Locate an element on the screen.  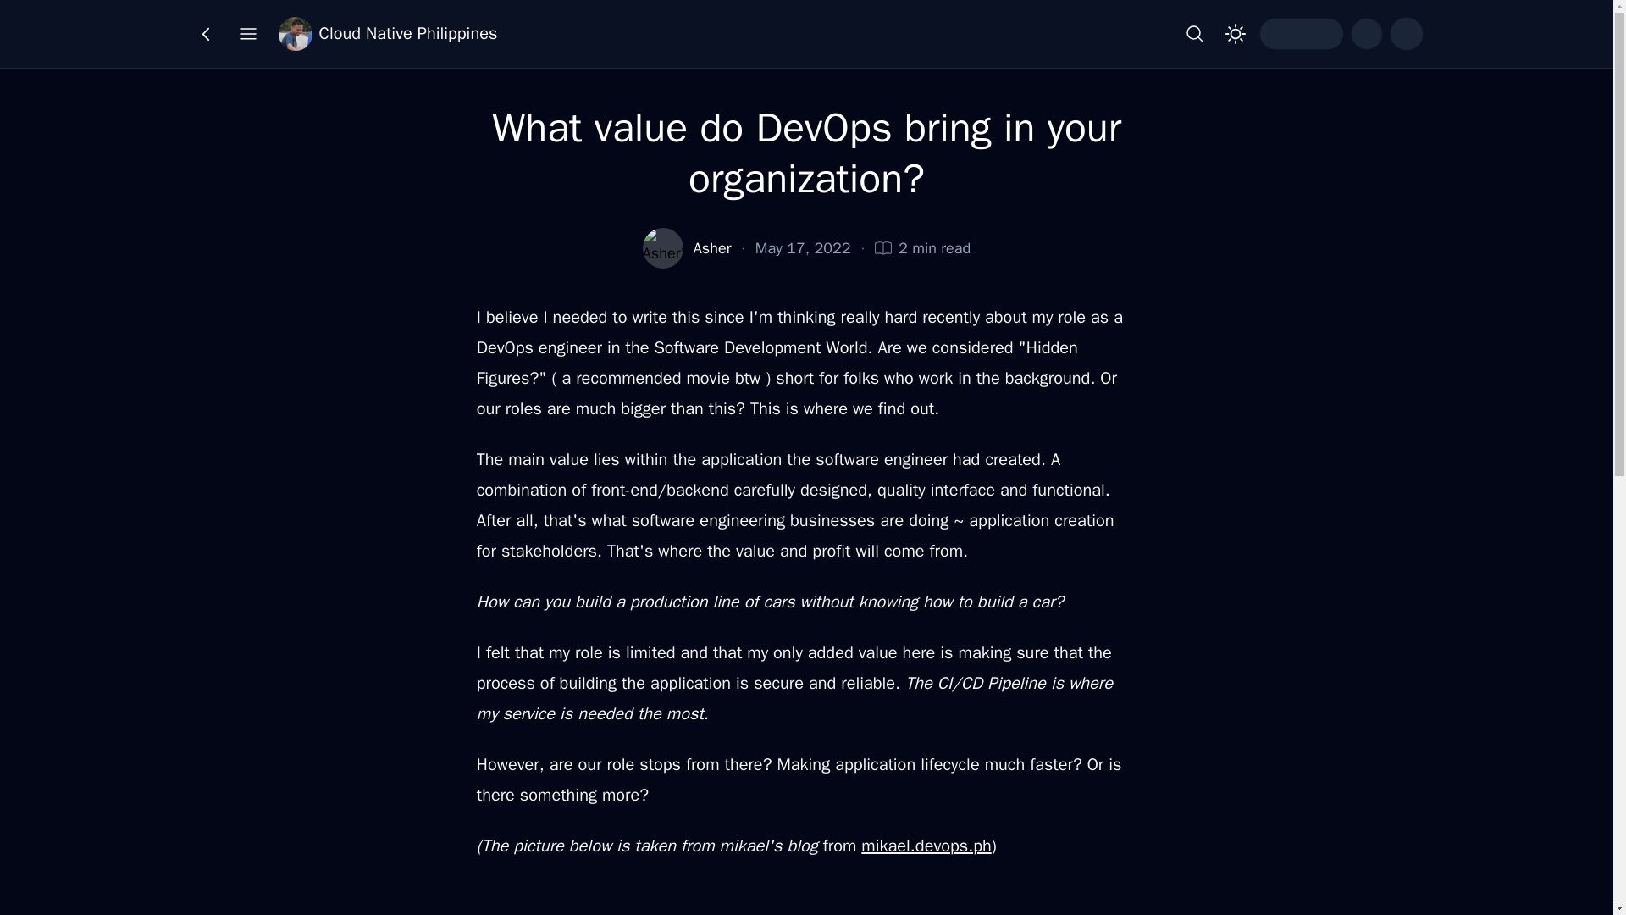
Cloud Native Philippines is located at coordinates (388, 34).